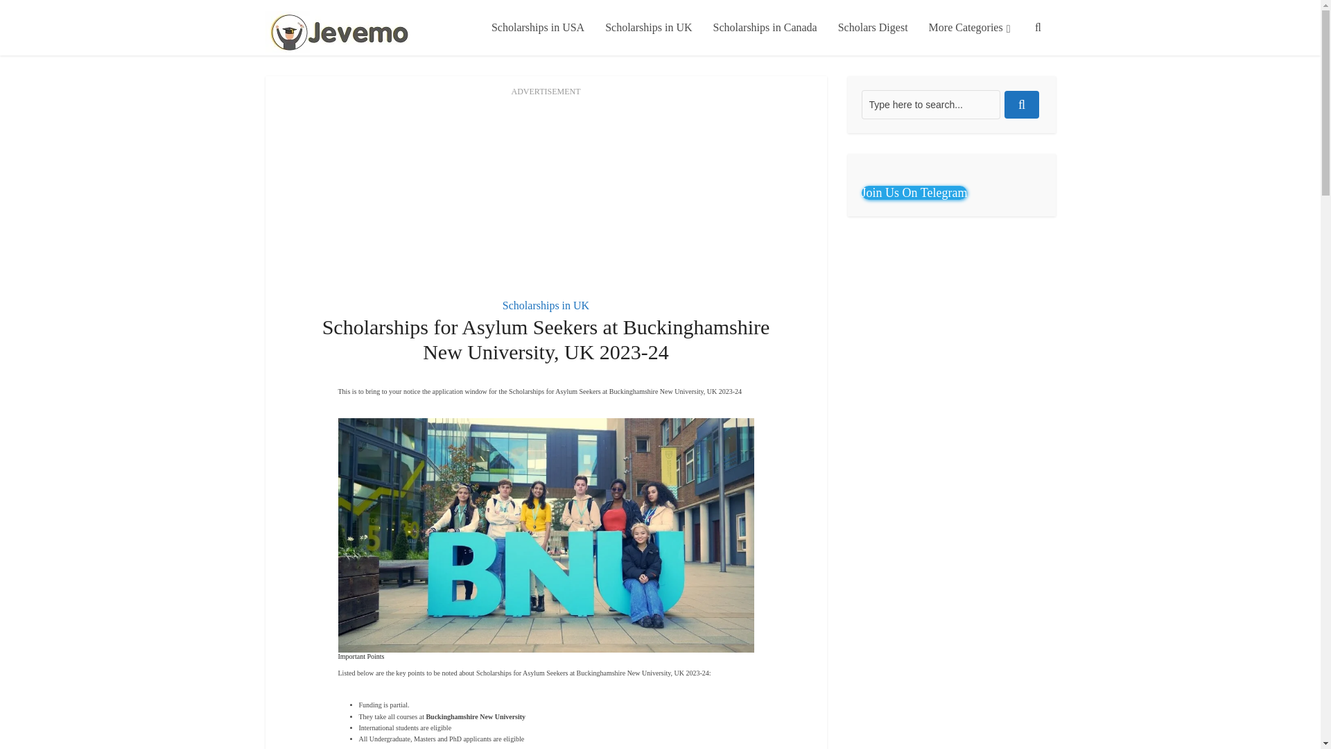 The image size is (1331, 749). Describe the element at coordinates (546, 305) in the screenshot. I see `Scholarships in UK` at that location.